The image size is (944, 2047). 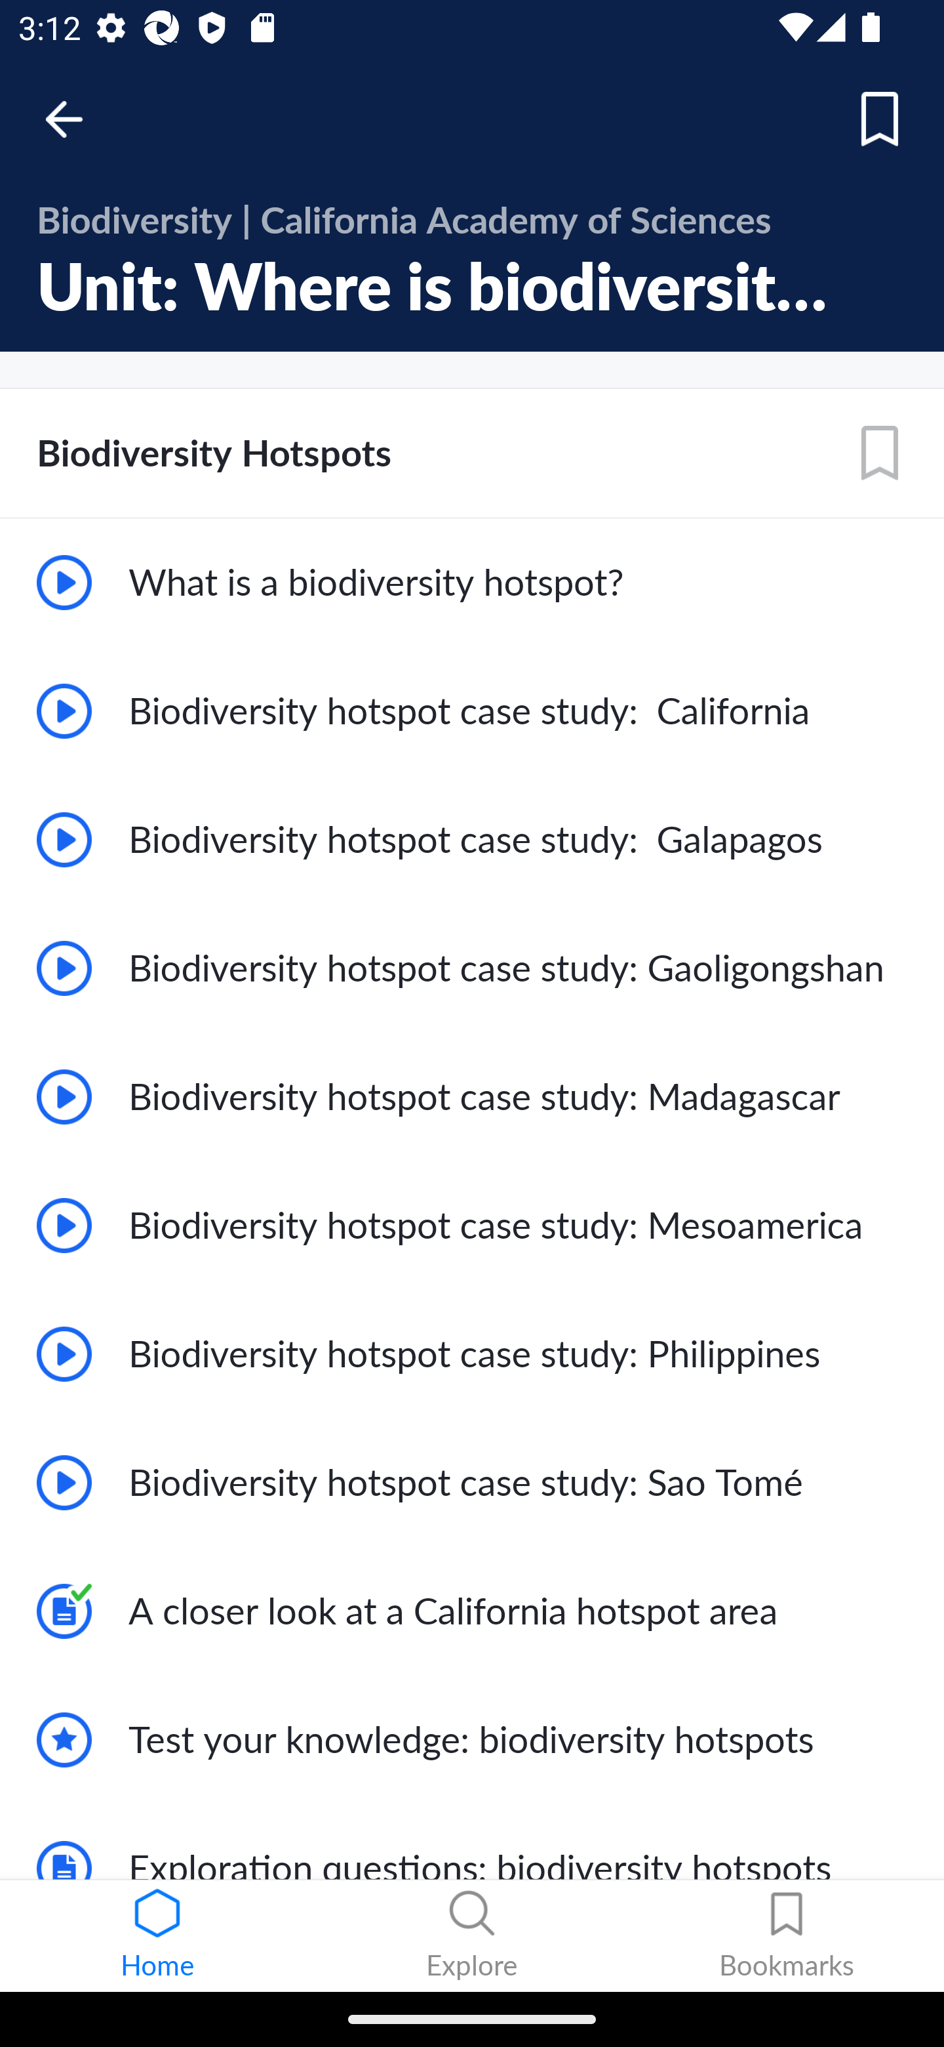 I want to click on Add Bookmark, so click(x=880, y=119).